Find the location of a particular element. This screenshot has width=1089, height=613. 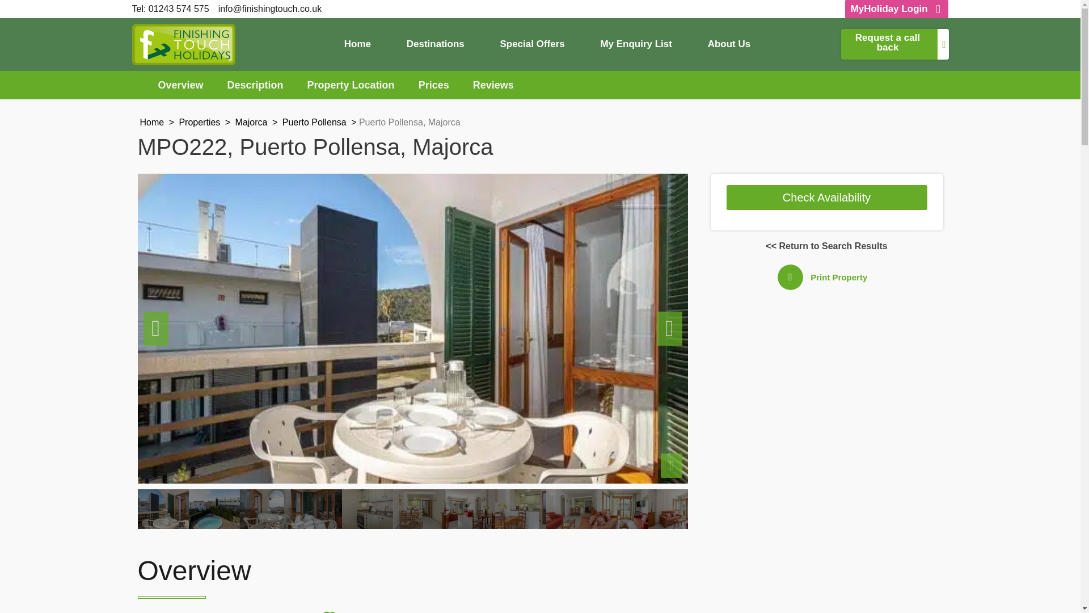

Request a call back is located at coordinates (894, 44).